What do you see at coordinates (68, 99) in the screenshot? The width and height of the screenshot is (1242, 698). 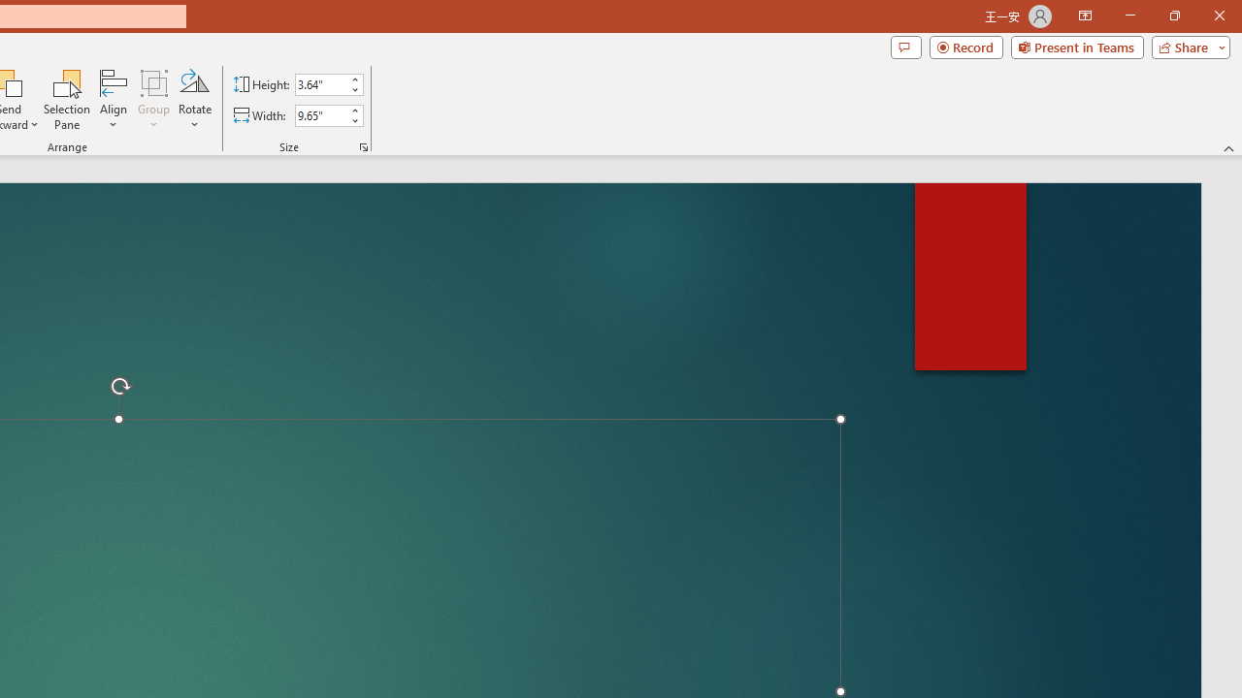 I see `Selection Pane...` at bounding box center [68, 99].